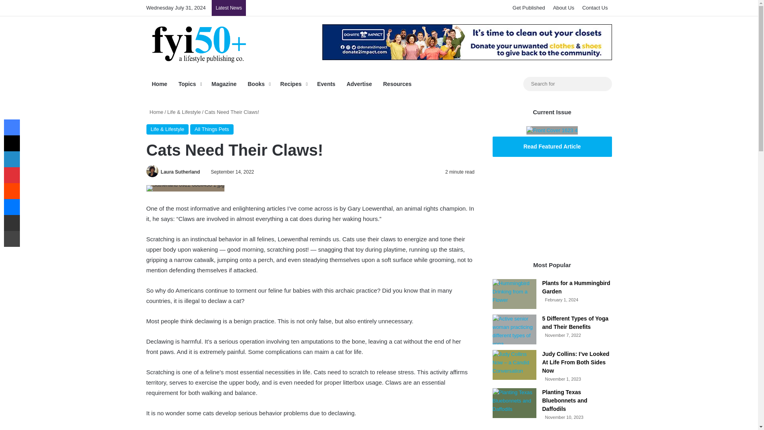 This screenshot has width=764, height=430. What do you see at coordinates (514, 365) in the screenshot?
I see `Judy Collins: I've Looked At Life From Both Sides Now 19` at bounding box center [514, 365].